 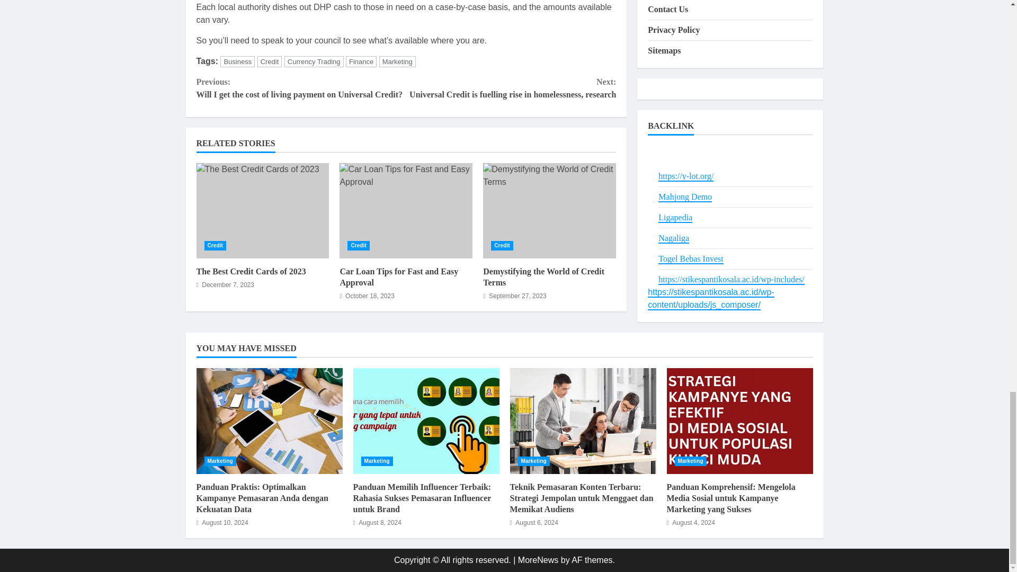 I want to click on Demystifying the World of Credit Terms, so click(x=550, y=211).